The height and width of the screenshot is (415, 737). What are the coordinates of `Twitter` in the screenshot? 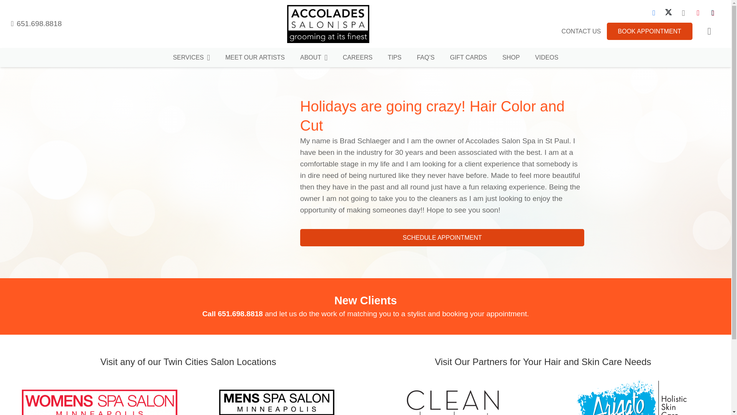 It's located at (668, 13).